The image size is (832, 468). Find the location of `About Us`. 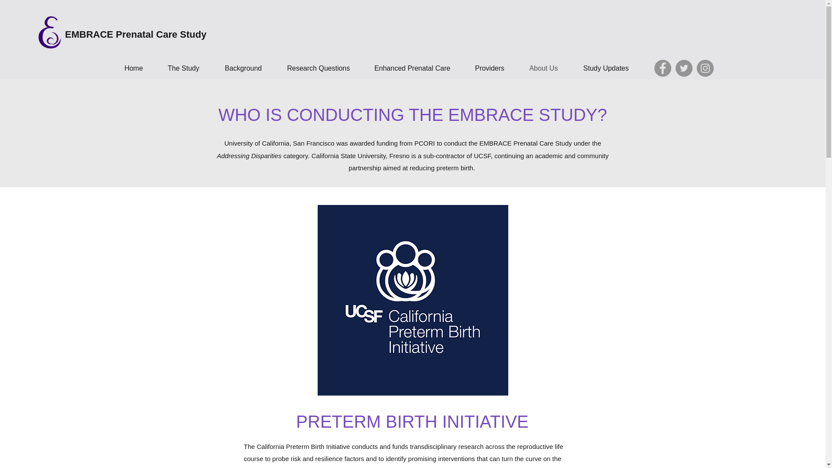

About Us is located at coordinates (543, 68).